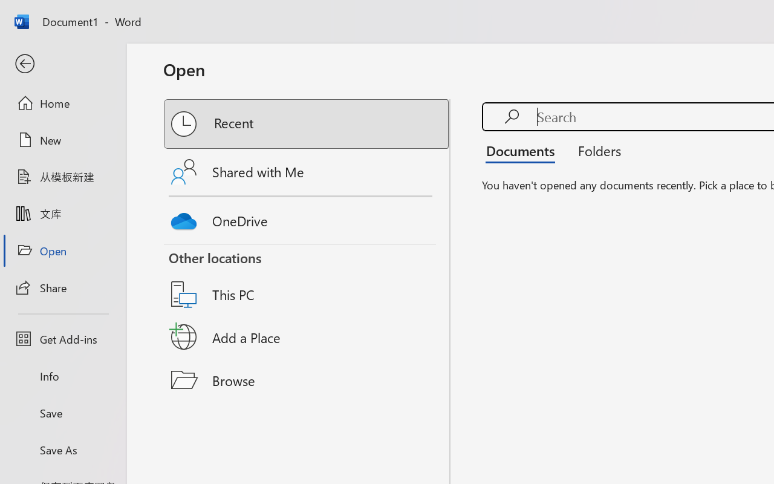  What do you see at coordinates (307, 172) in the screenshot?
I see `Shared with Me` at bounding box center [307, 172].